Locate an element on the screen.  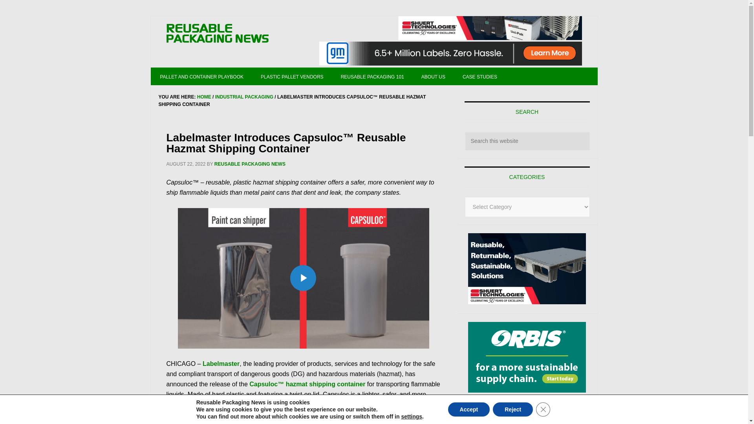
PALLET AND CONTAINER PLAYBOOK is located at coordinates (202, 76).